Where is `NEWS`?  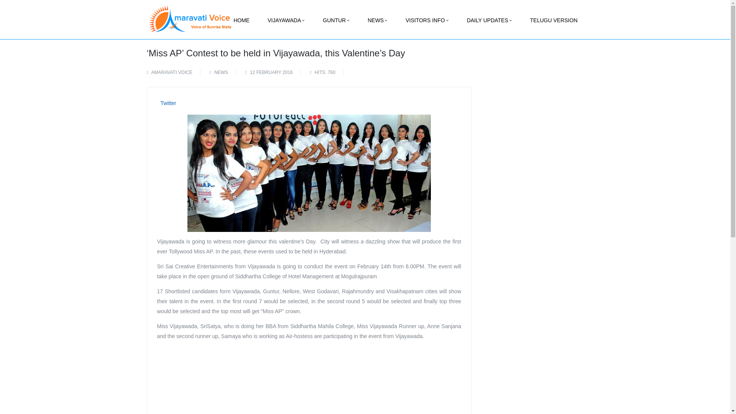 NEWS is located at coordinates (377, 20).